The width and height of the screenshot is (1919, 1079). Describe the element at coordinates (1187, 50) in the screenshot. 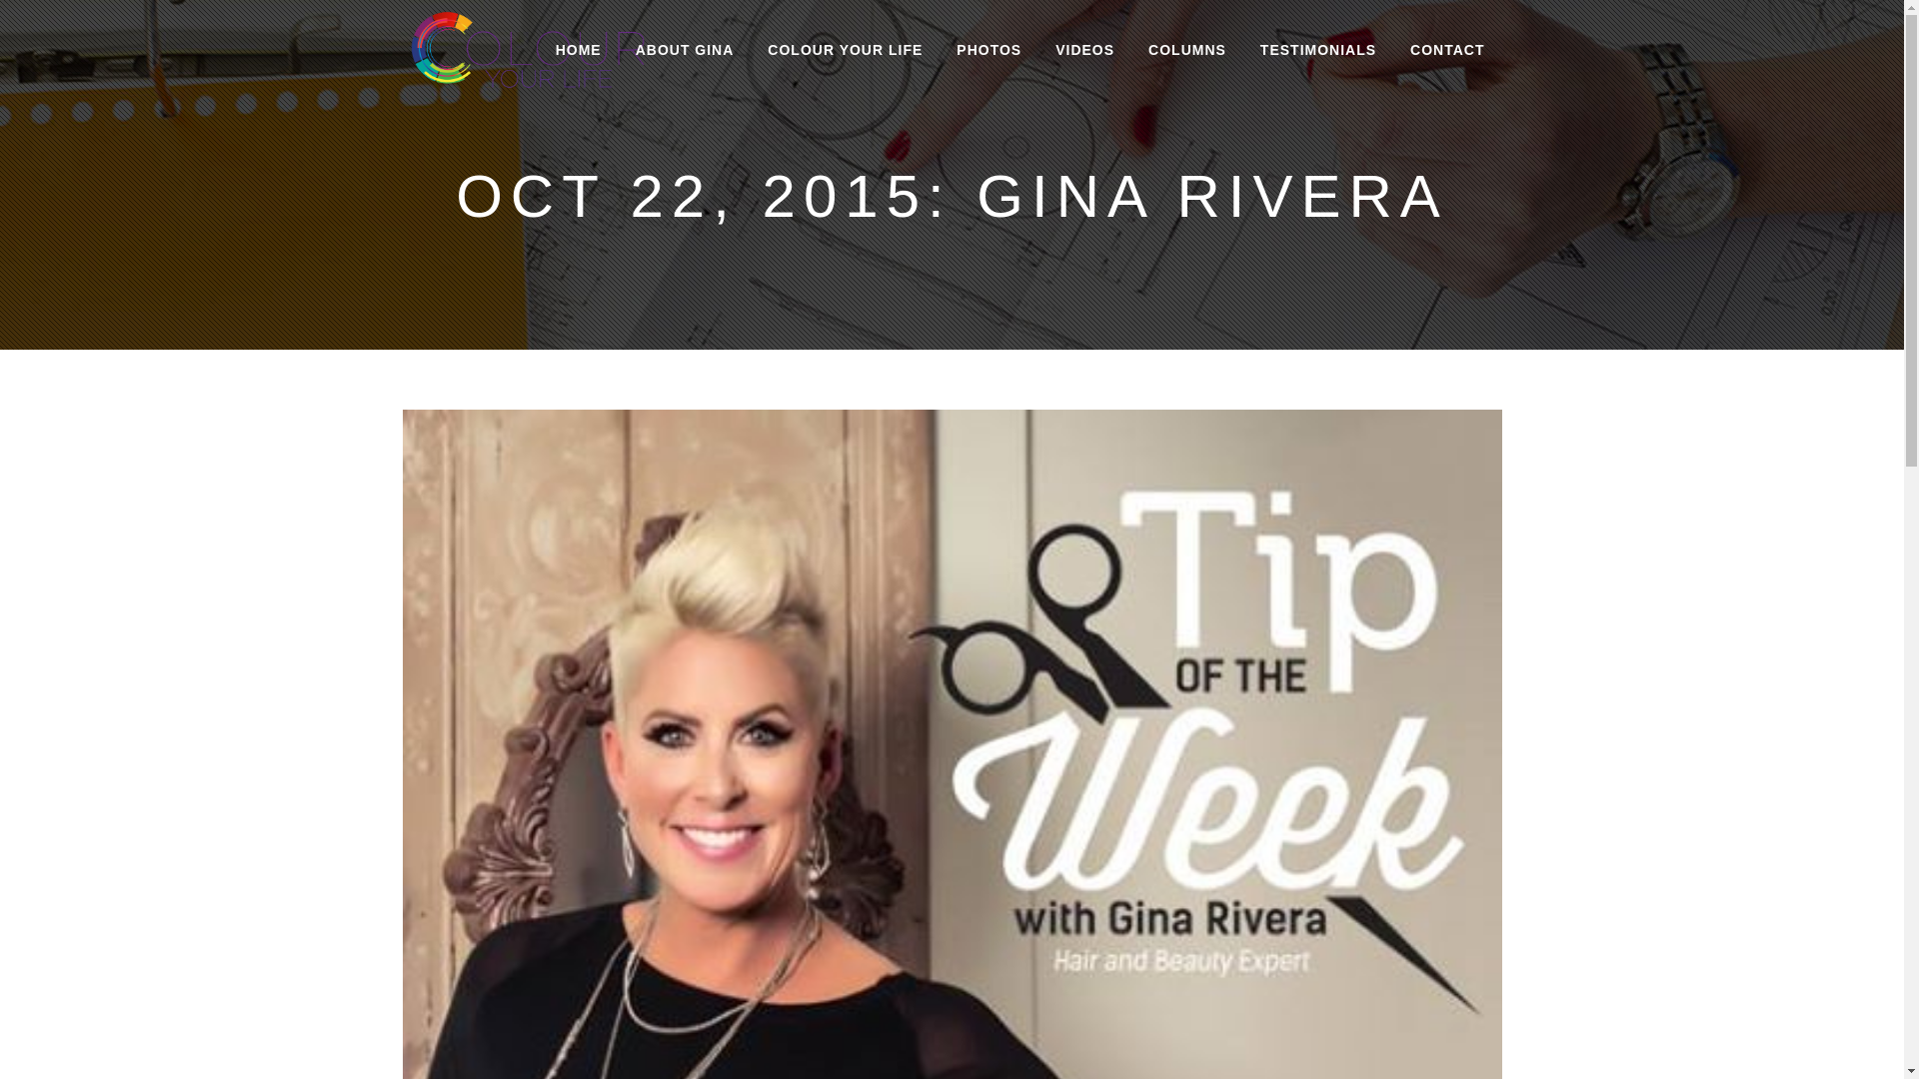

I see `COLUMNS` at that location.